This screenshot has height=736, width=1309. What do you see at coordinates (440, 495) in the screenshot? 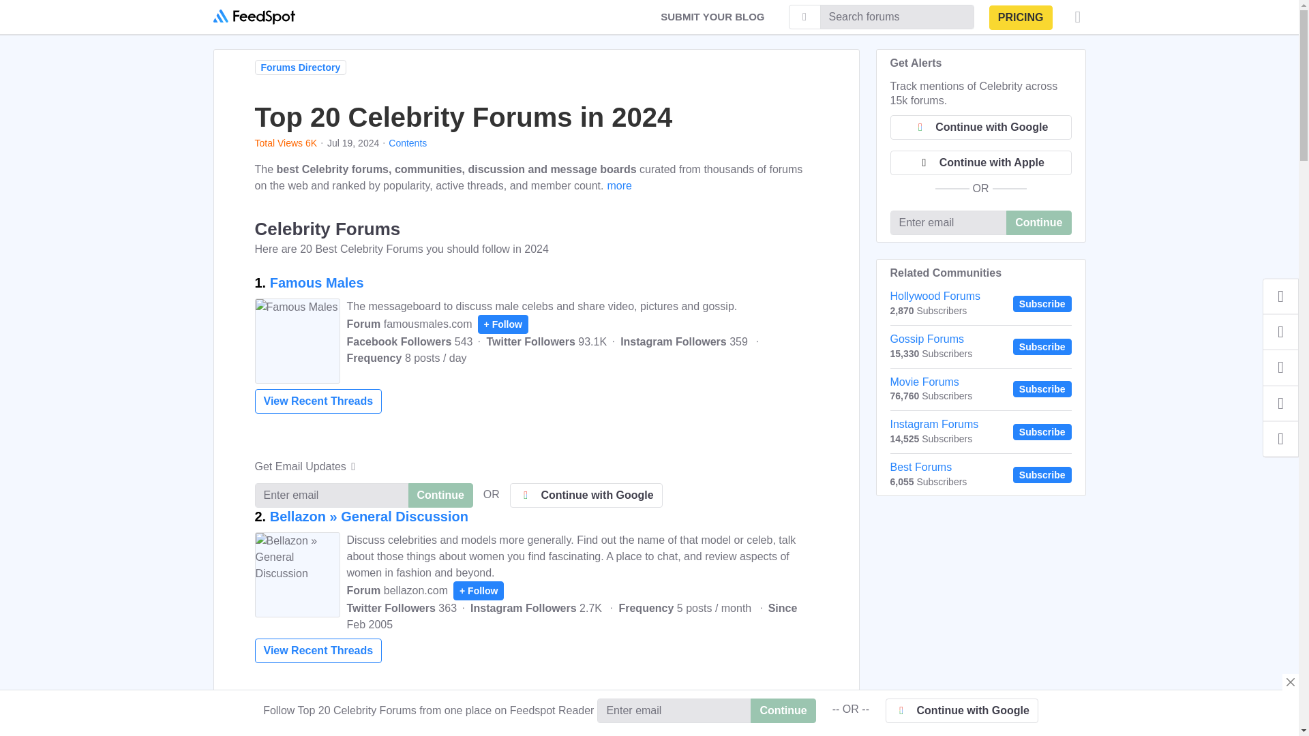
I see `Continue` at bounding box center [440, 495].